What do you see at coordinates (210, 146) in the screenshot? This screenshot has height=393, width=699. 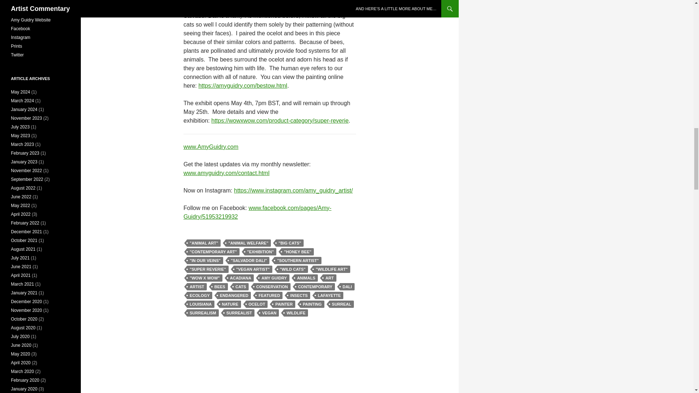 I see `www.AmyGuidry.com` at bounding box center [210, 146].